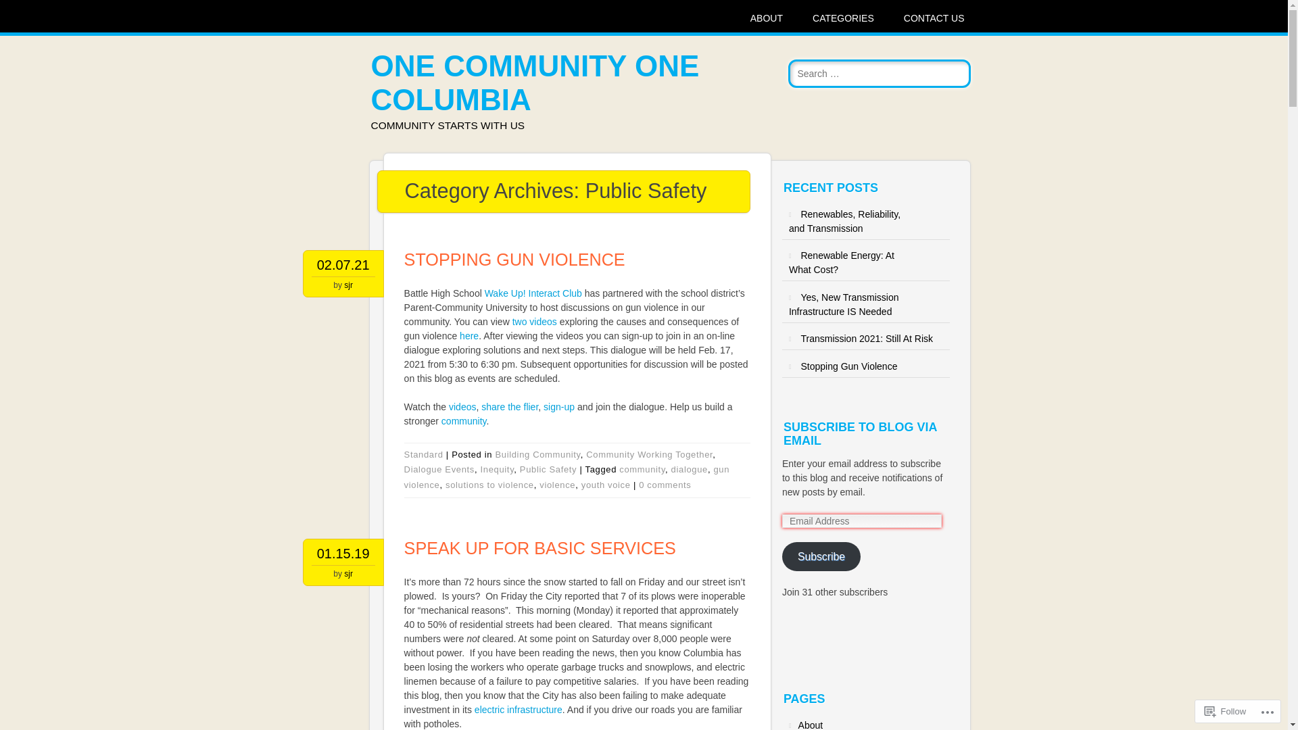  I want to click on SKIP TO CONTENT, so click(347, 19).